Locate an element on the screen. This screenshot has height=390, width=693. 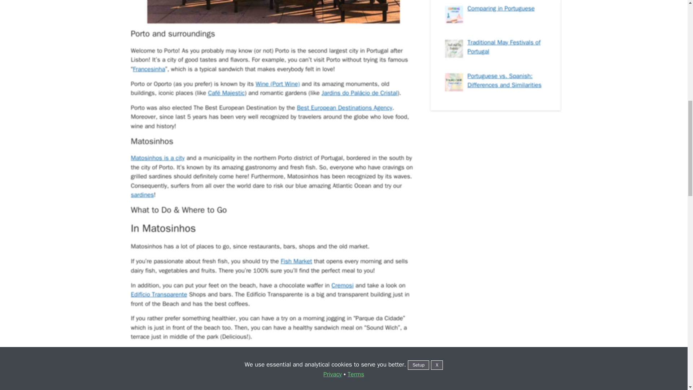
sardines is located at coordinates (142, 195).